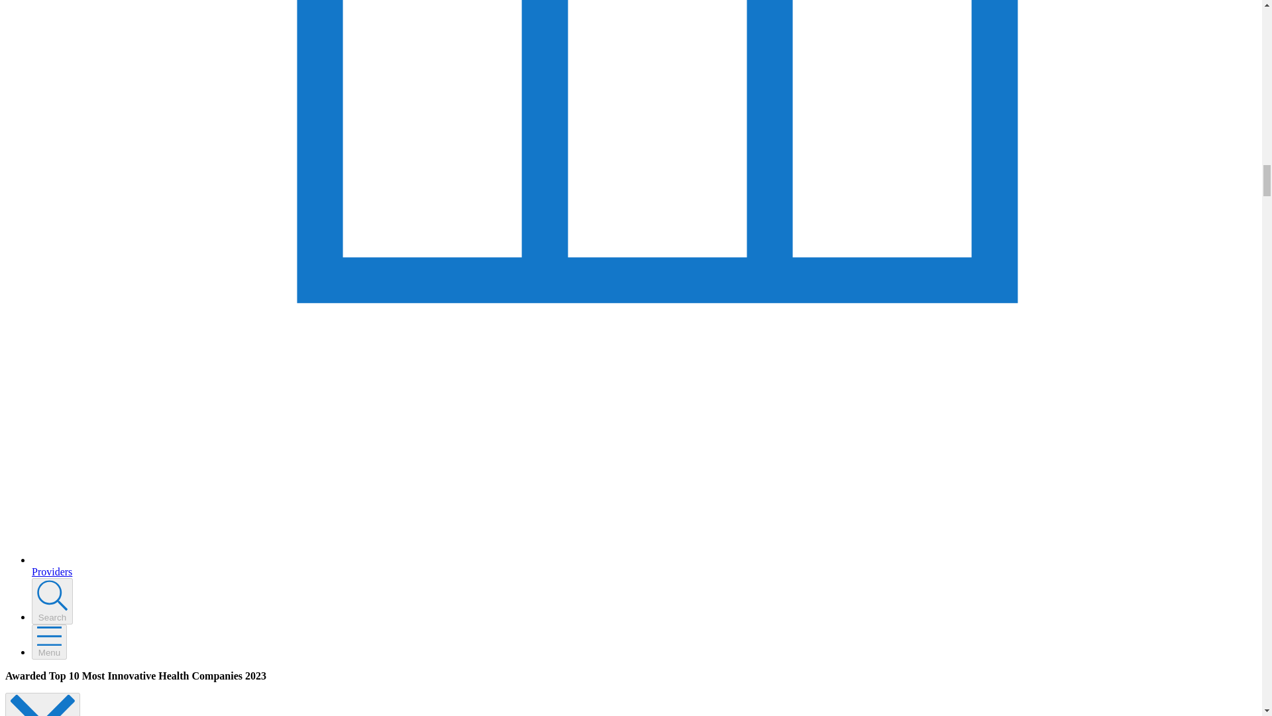  What do you see at coordinates (49, 642) in the screenshot?
I see `Menu` at bounding box center [49, 642].